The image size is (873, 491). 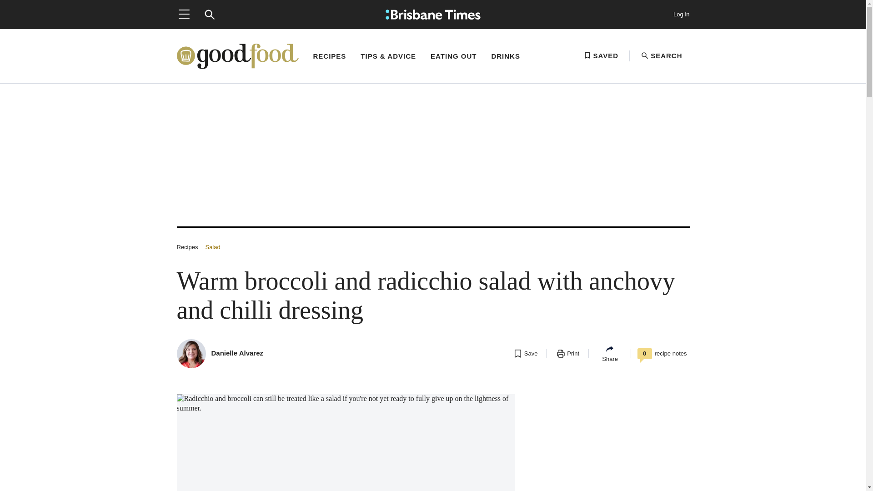 What do you see at coordinates (681, 15) in the screenshot?
I see `Log in` at bounding box center [681, 15].